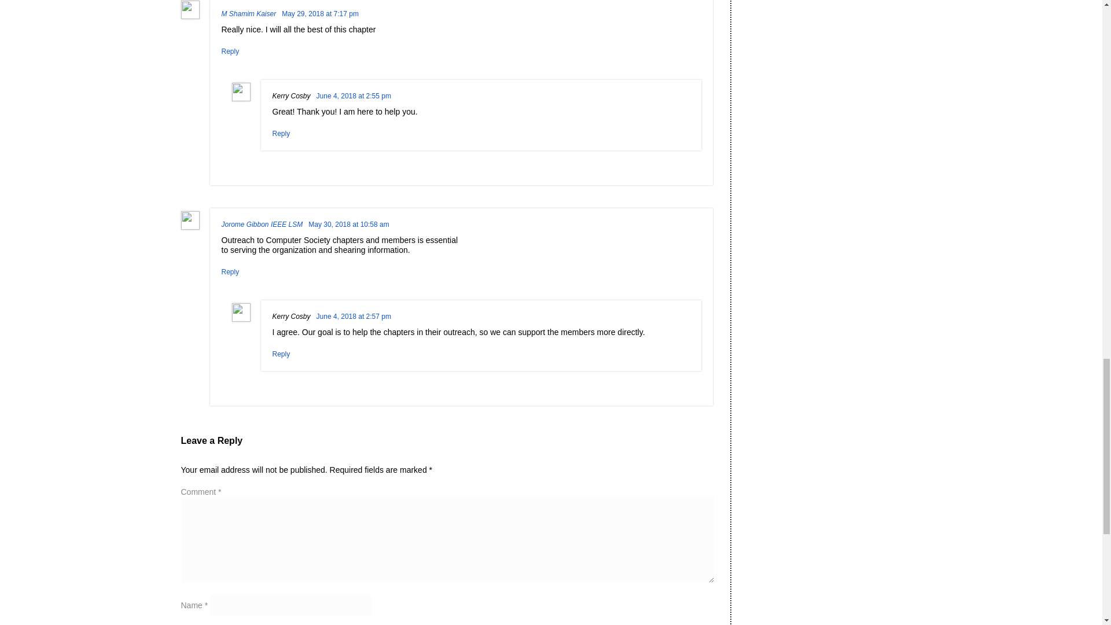 The image size is (1111, 625). I want to click on May 29, 2018 at 7:17 pm, so click(321, 14).